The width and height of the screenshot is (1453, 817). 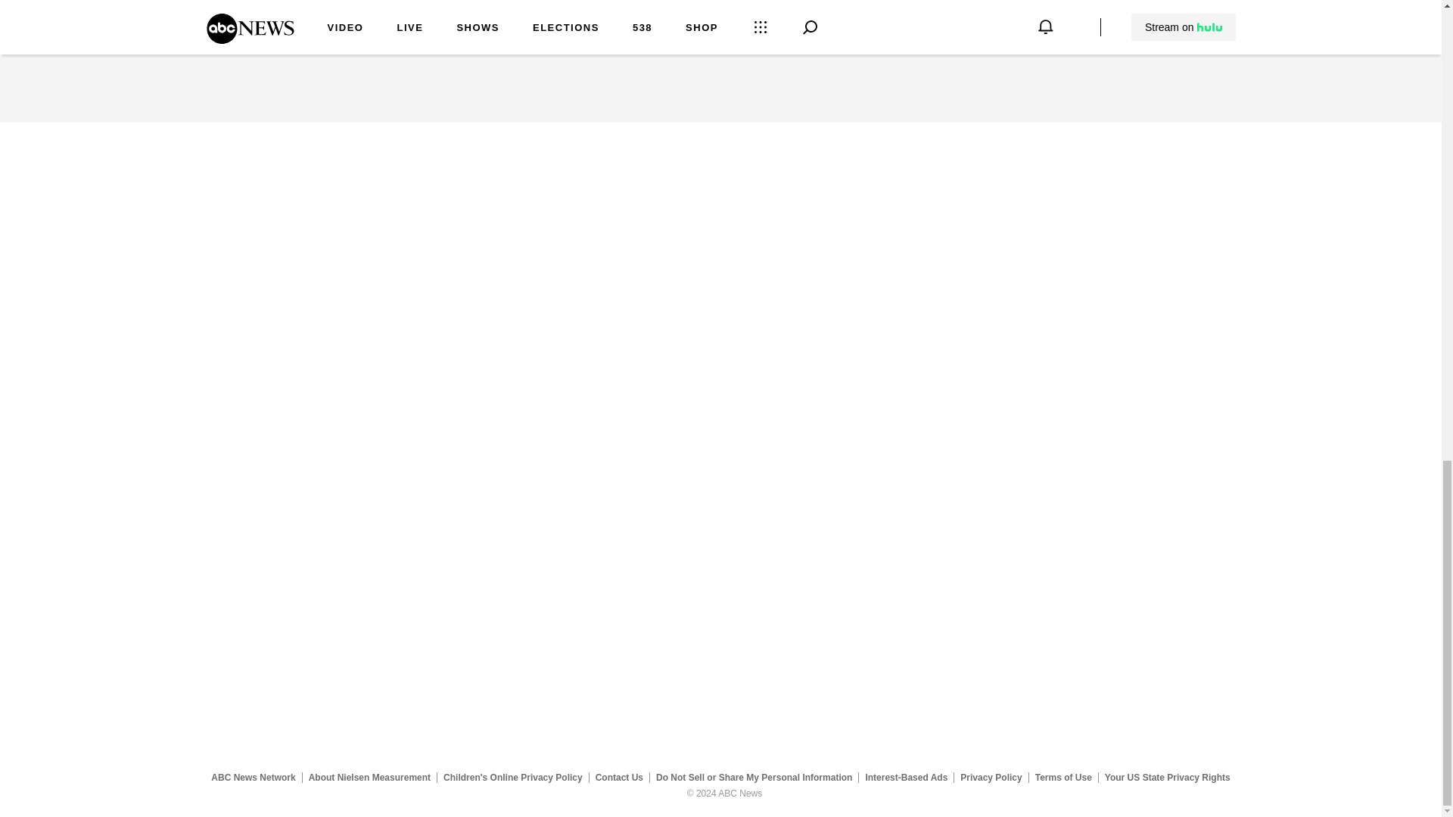 What do you see at coordinates (991, 777) in the screenshot?
I see `Privacy Policy` at bounding box center [991, 777].